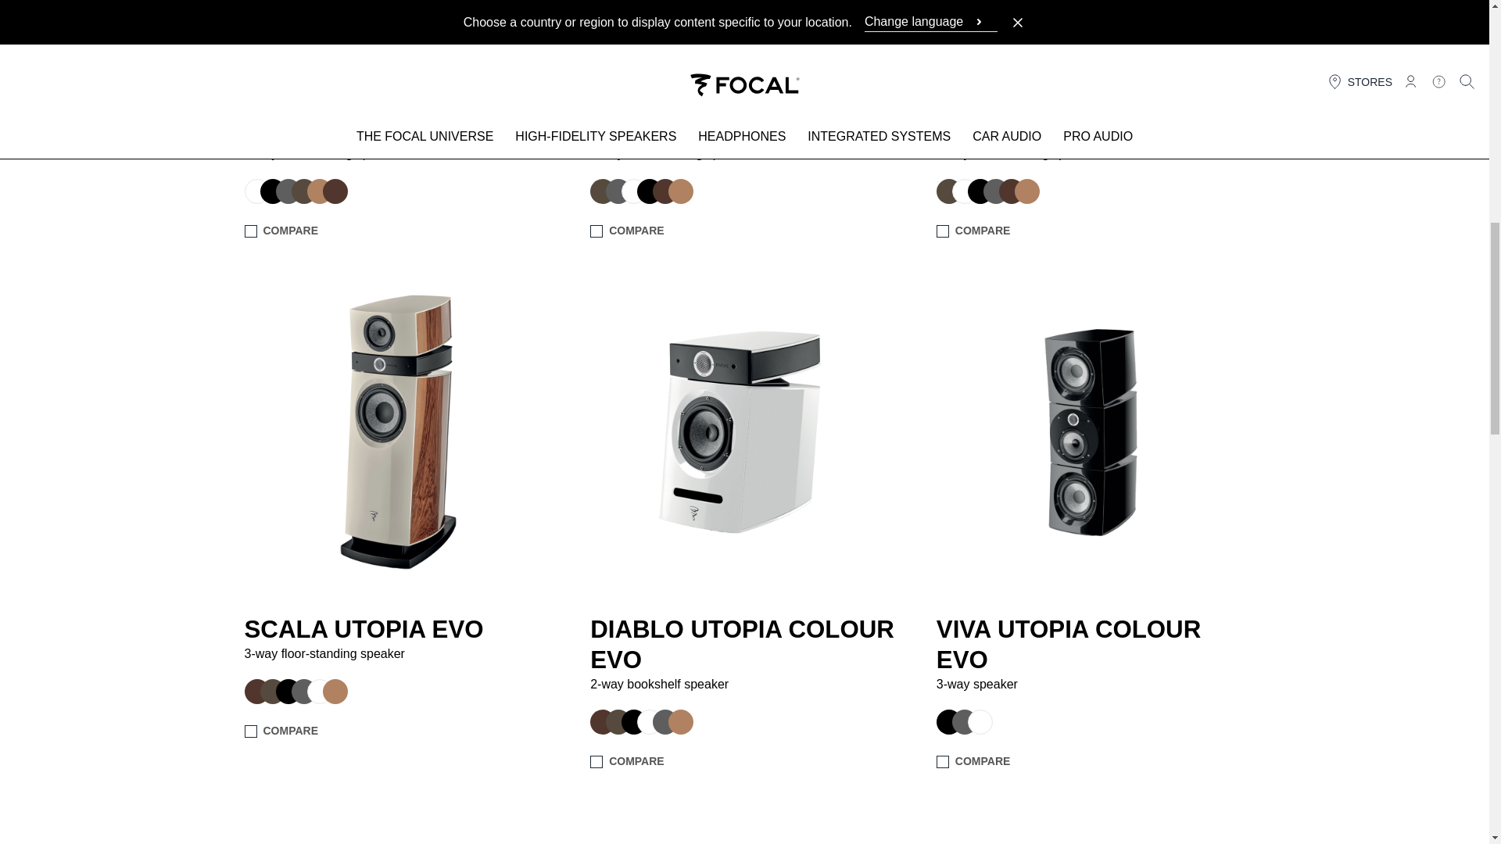  I want to click on White Carrara, so click(964, 191).